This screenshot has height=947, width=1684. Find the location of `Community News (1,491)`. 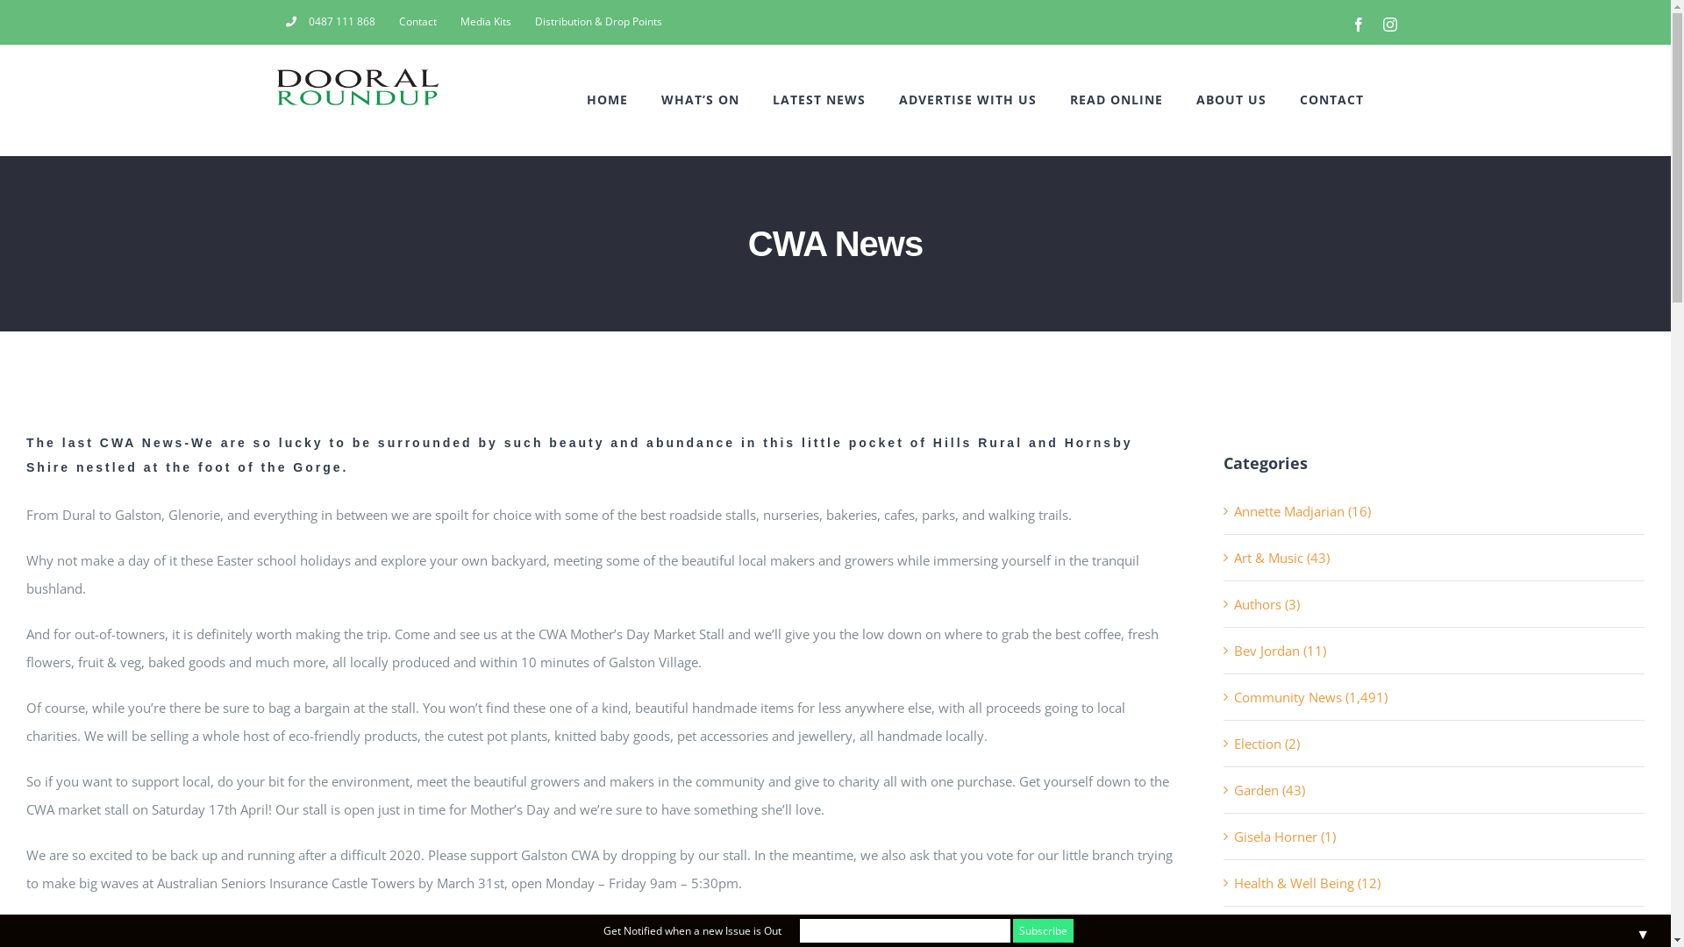

Community News (1,491) is located at coordinates (1435, 697).